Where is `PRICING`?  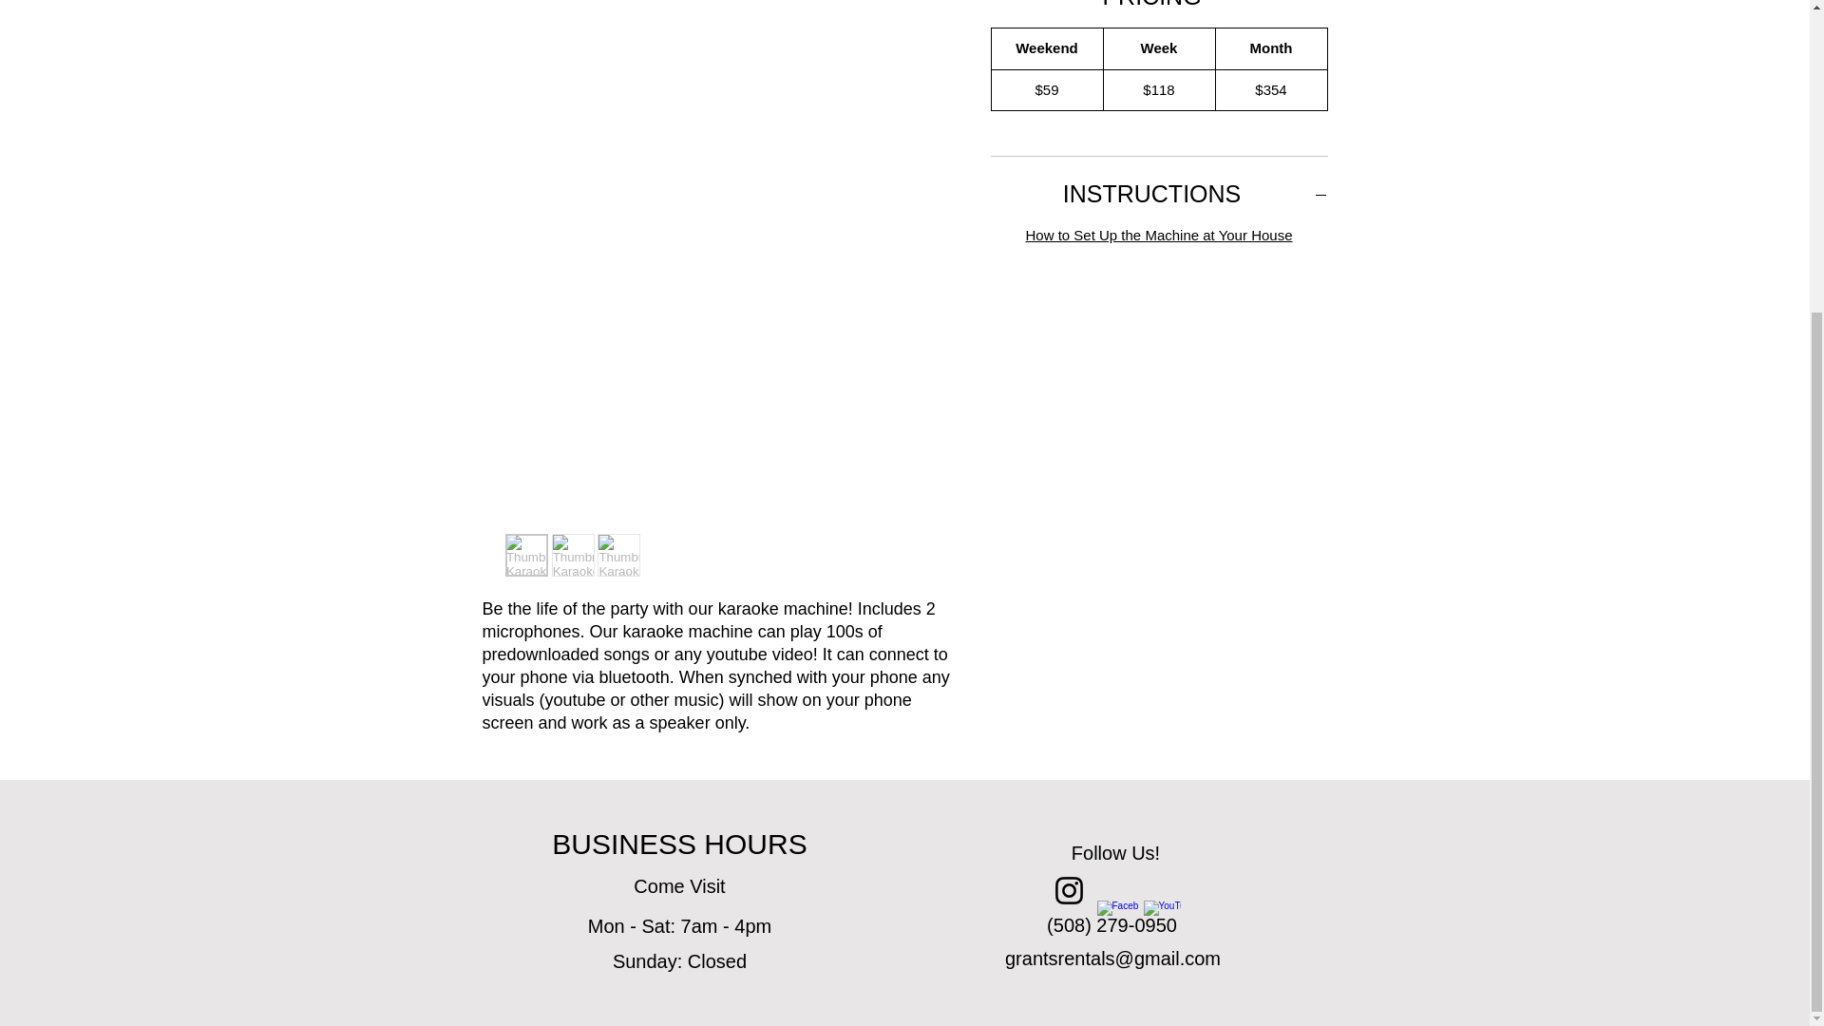
PRICING is located at coordinates (1159, 6).